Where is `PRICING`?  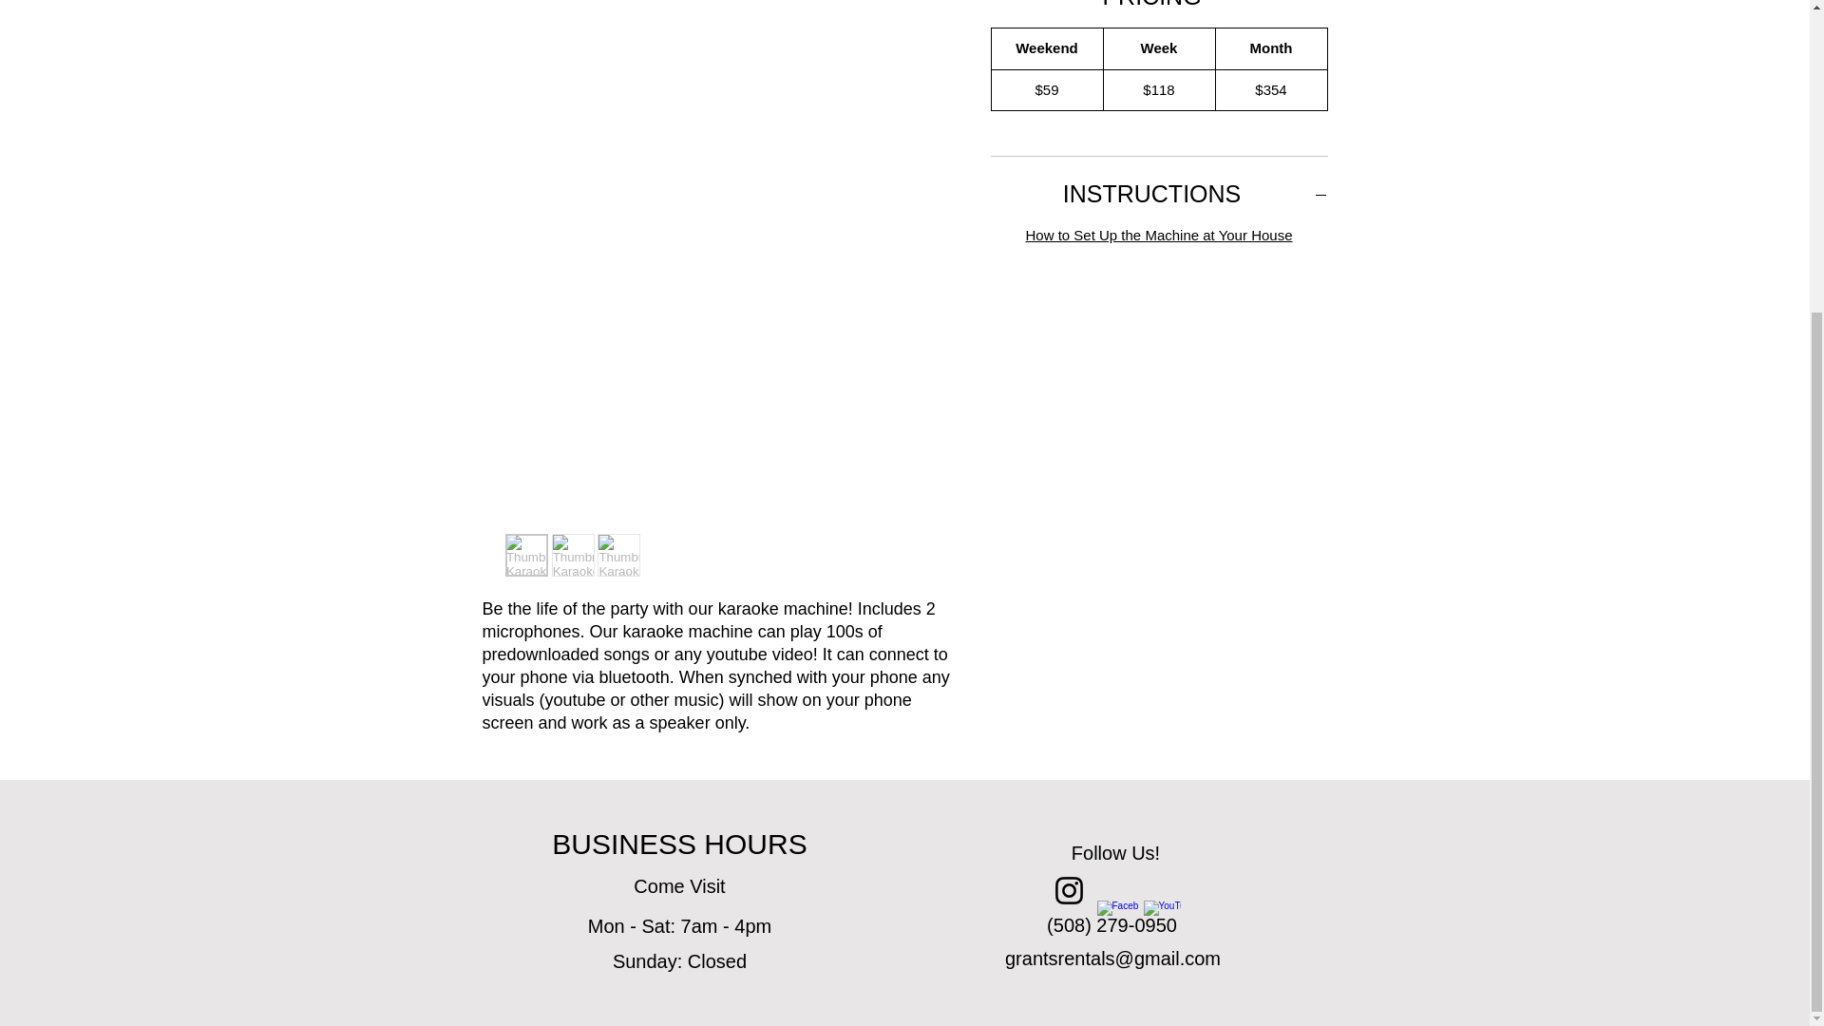
PRICING is located at coordinates (1159, 6).